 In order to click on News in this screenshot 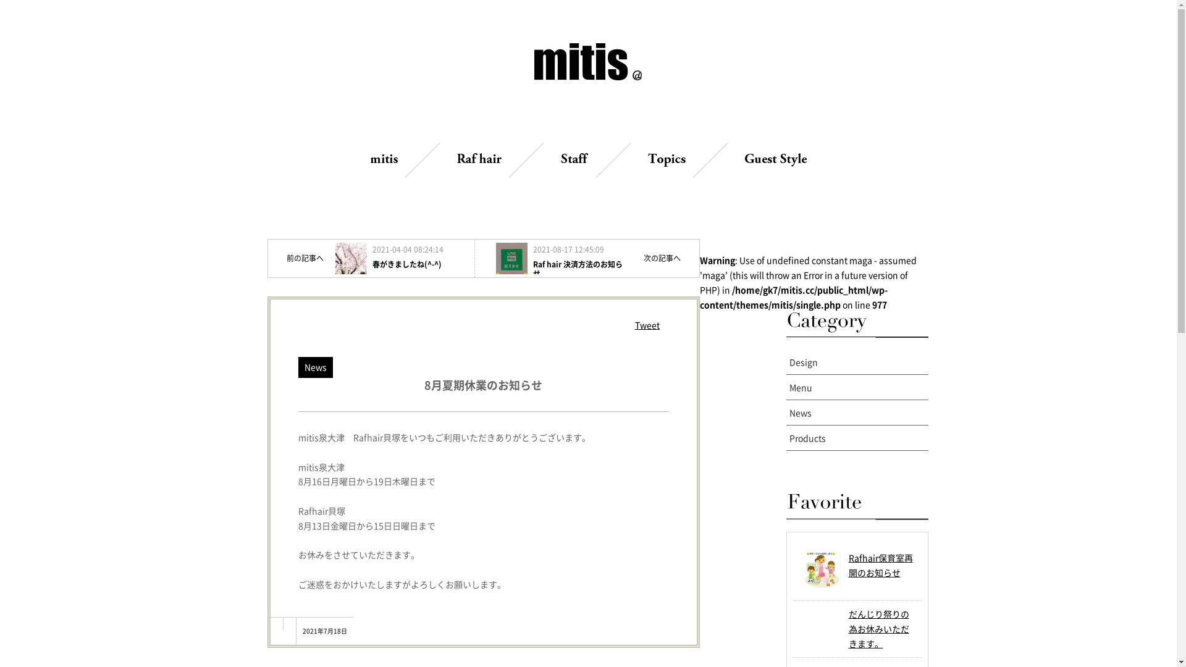, I will do `click(857, 413)`.